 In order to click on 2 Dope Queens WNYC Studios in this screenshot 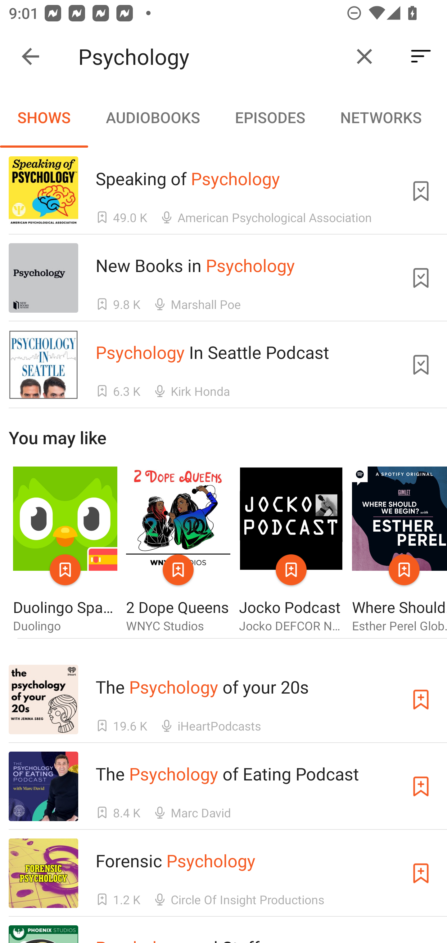, I will do `click(178, 550)`.